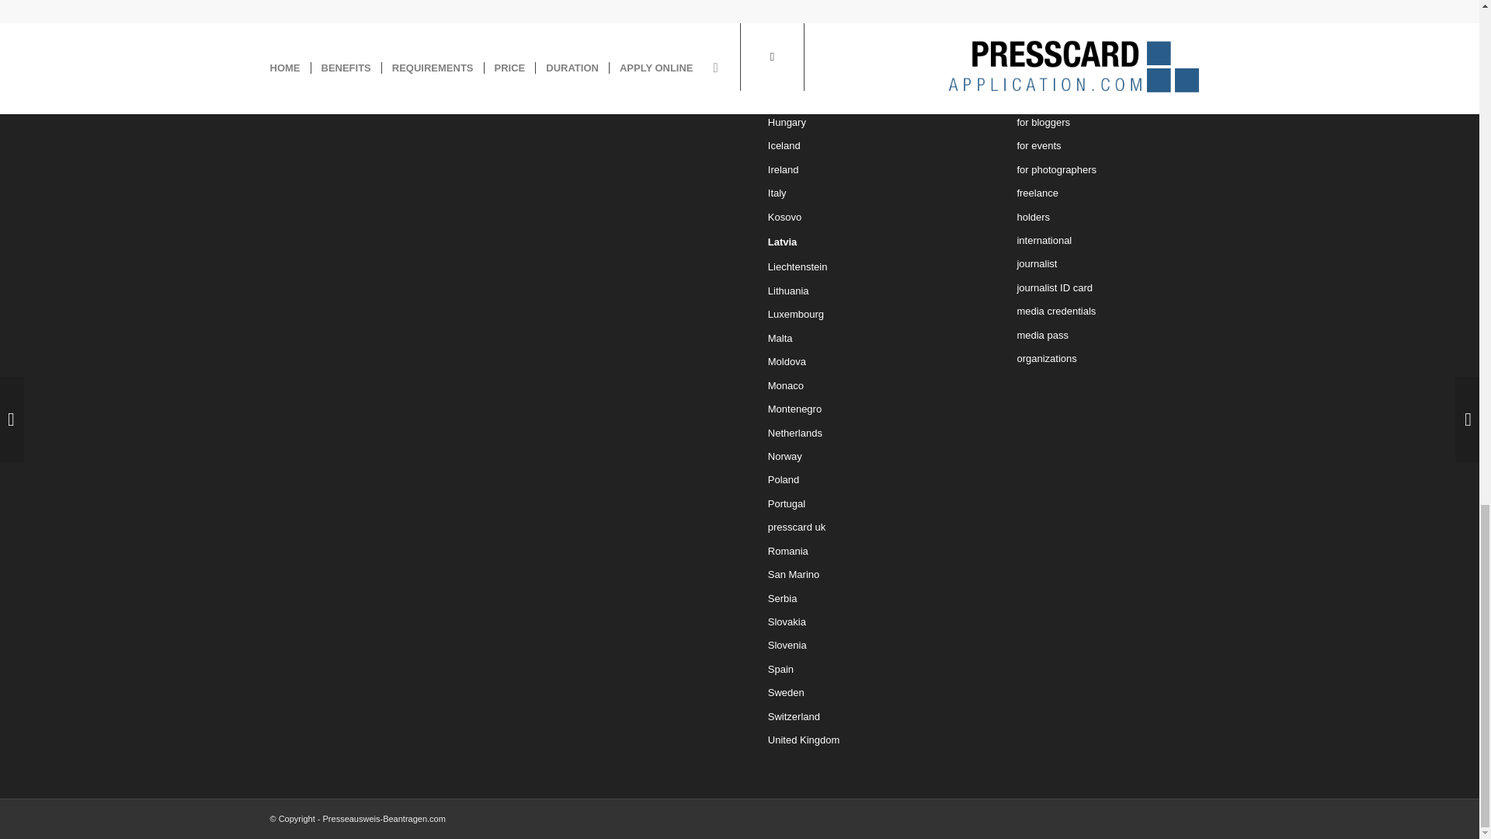  What do you see at coordinates (864, 146) in the screenshot?
I see `Iceland` at bounding box center [864, 146].